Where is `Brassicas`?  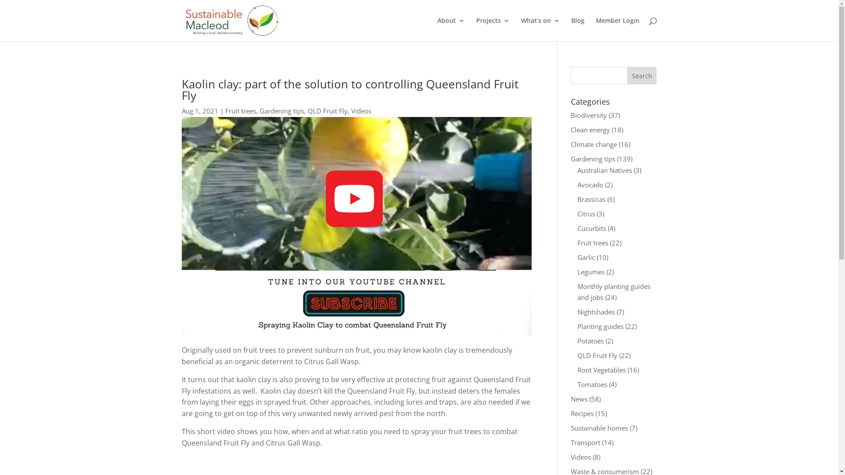
Brassicas is located at coordinates (591, 199).